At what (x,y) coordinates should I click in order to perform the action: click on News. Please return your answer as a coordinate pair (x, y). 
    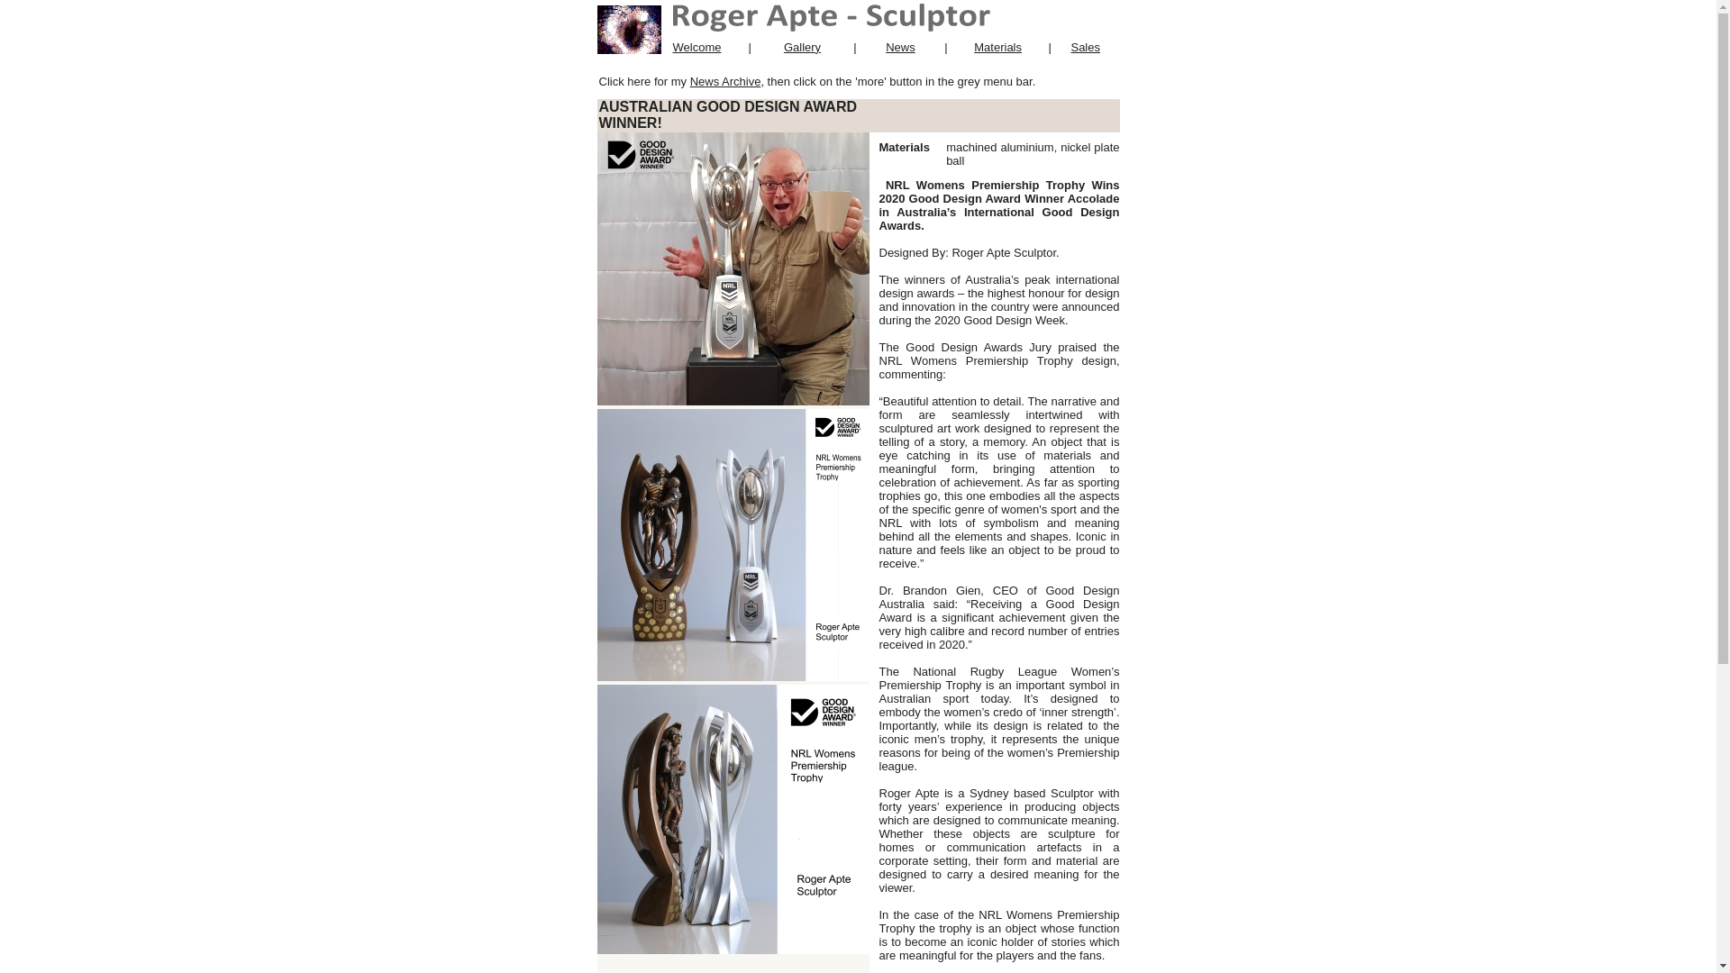
    Looking at the image, I should click on (900, 47).